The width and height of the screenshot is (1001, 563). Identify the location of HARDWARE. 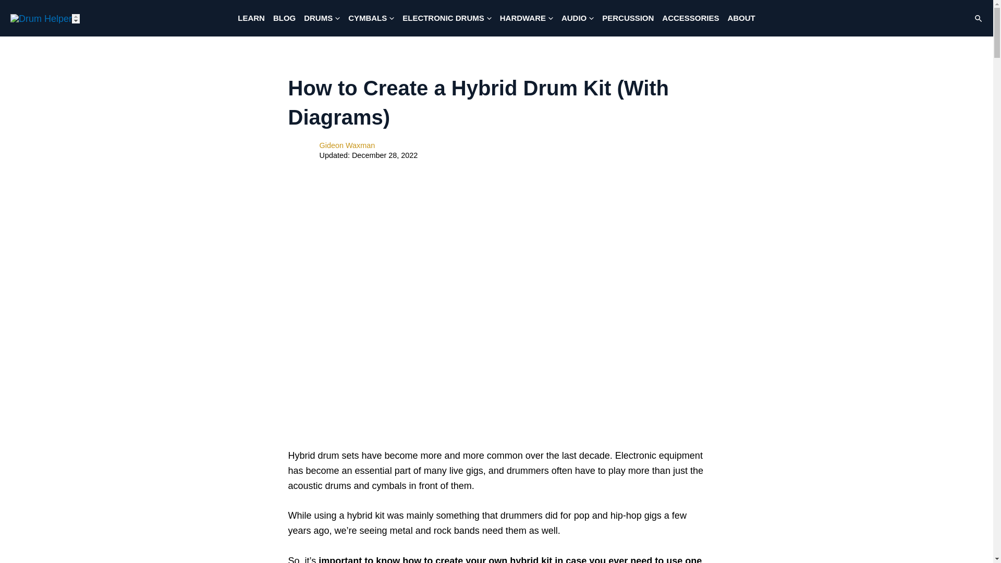
(527, 18).